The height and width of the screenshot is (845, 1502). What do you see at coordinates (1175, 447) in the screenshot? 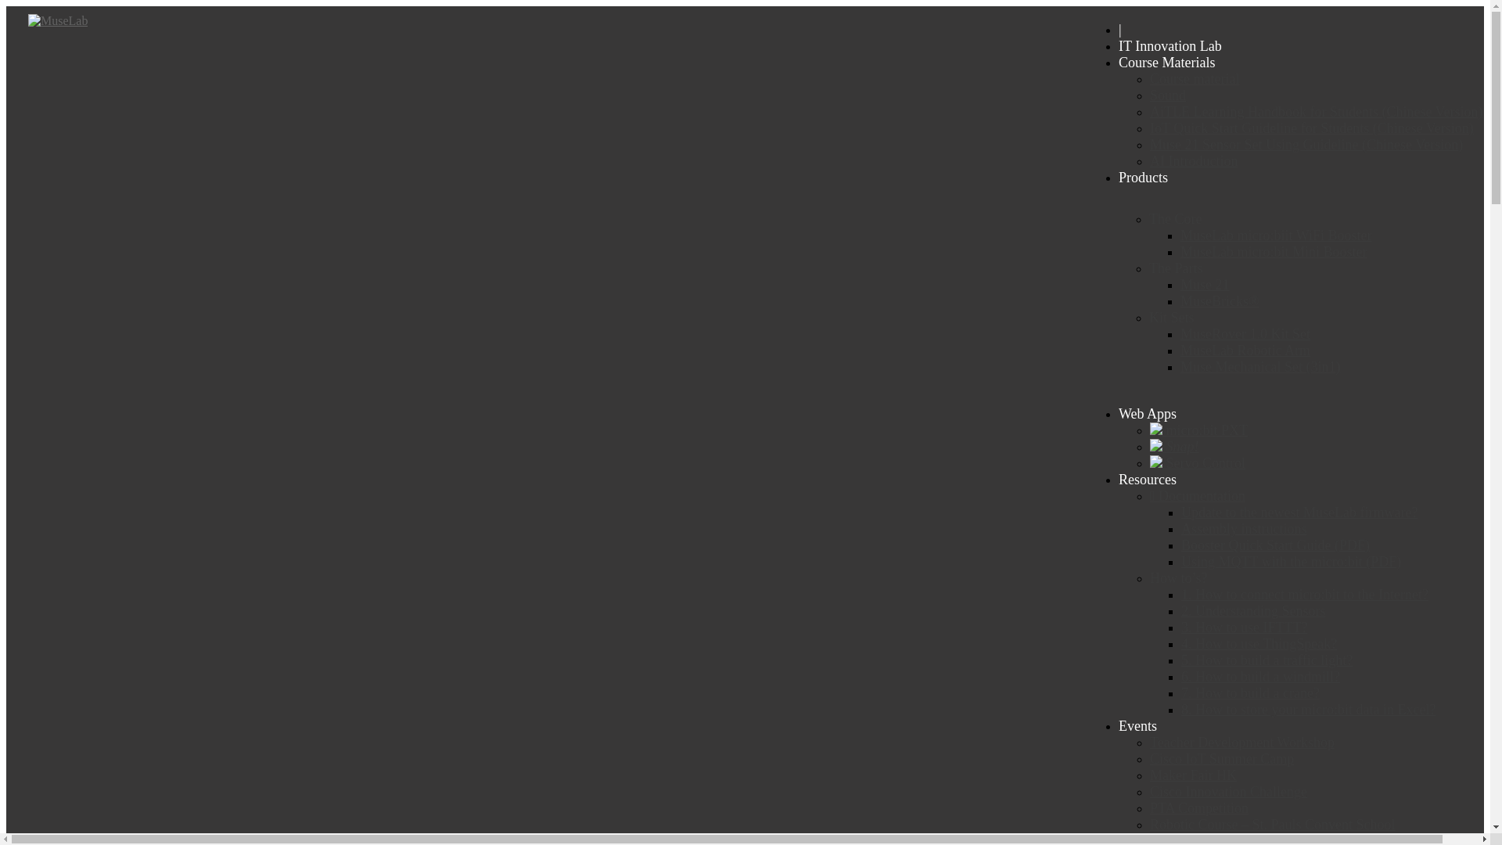
I see `Snap!` at bounding box center [1175, 447].